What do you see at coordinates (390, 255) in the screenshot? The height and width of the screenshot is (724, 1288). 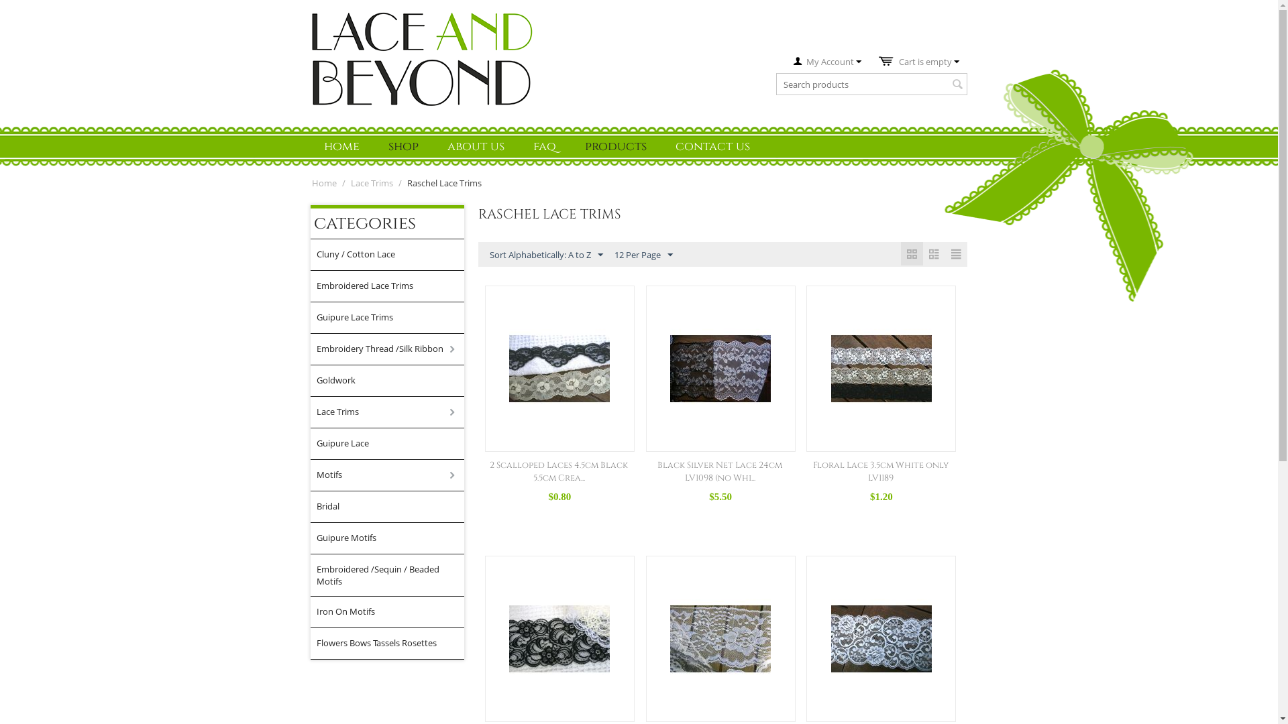 I see `Cluny / Cotton Lace` at bounding box center [390, 255].